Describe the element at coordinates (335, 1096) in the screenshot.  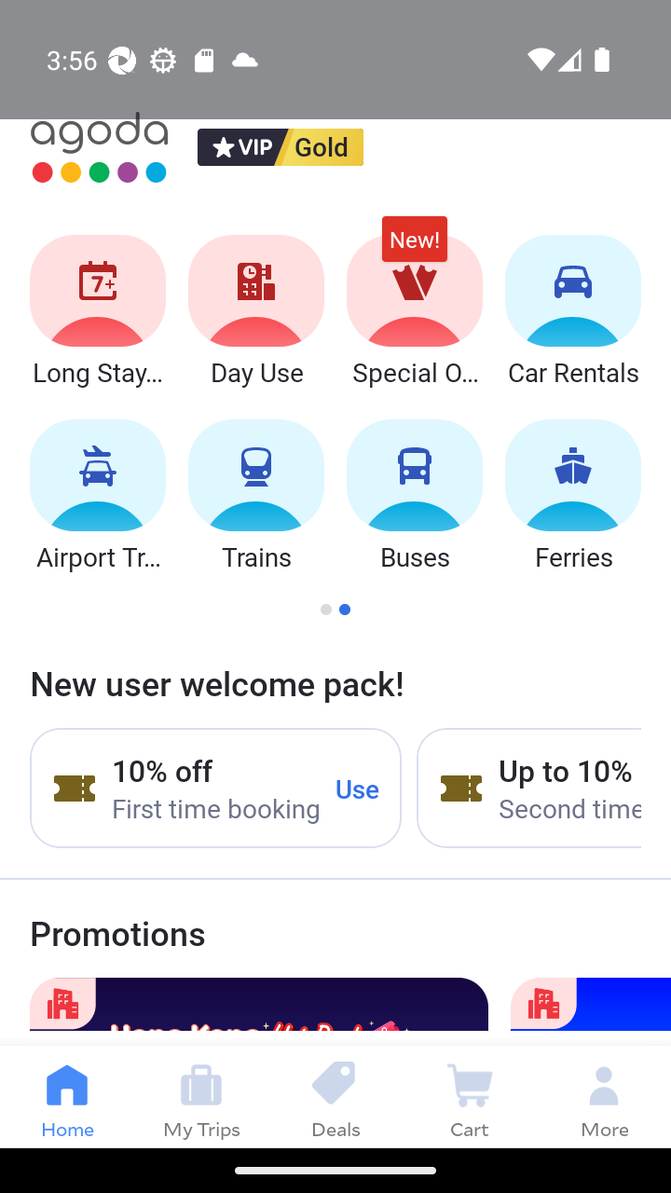
I see `Deals` at that location.